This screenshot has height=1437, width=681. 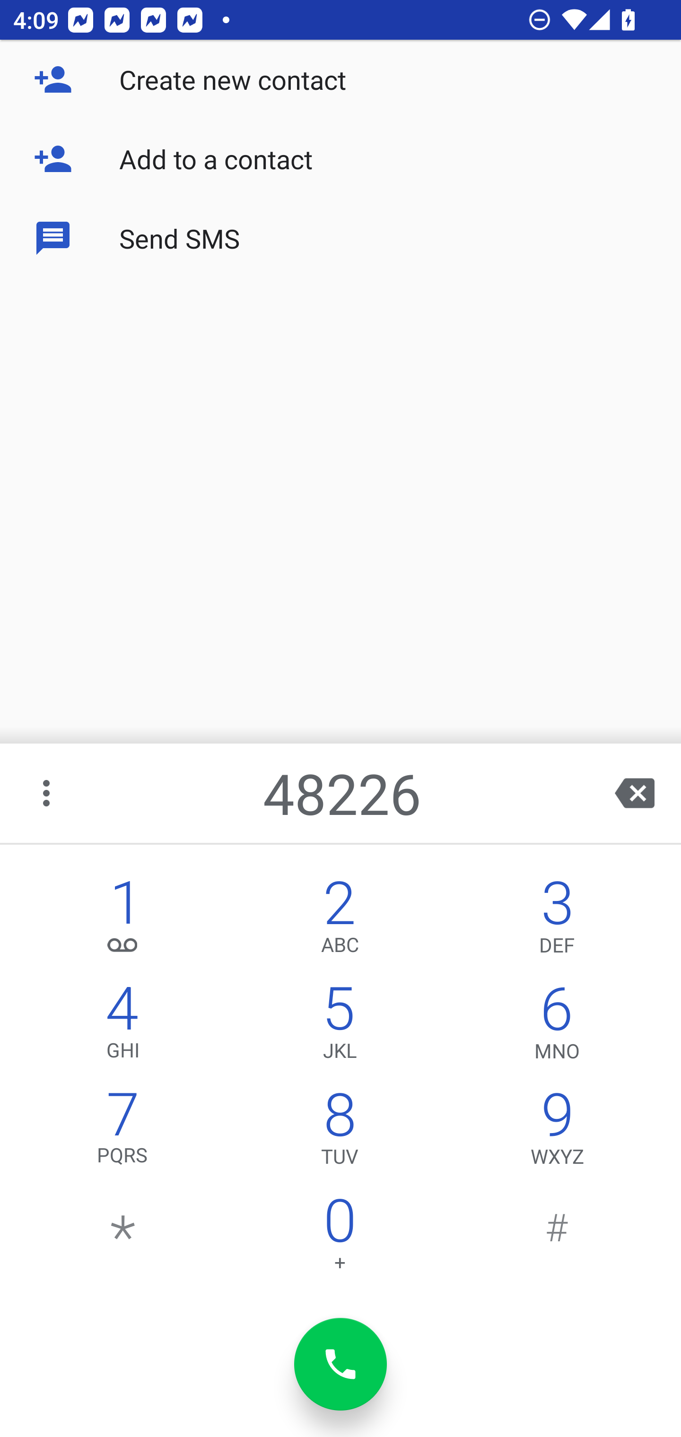 I want to click on 7,PQRS 7 PQRS, so click(x=123, y=1133).